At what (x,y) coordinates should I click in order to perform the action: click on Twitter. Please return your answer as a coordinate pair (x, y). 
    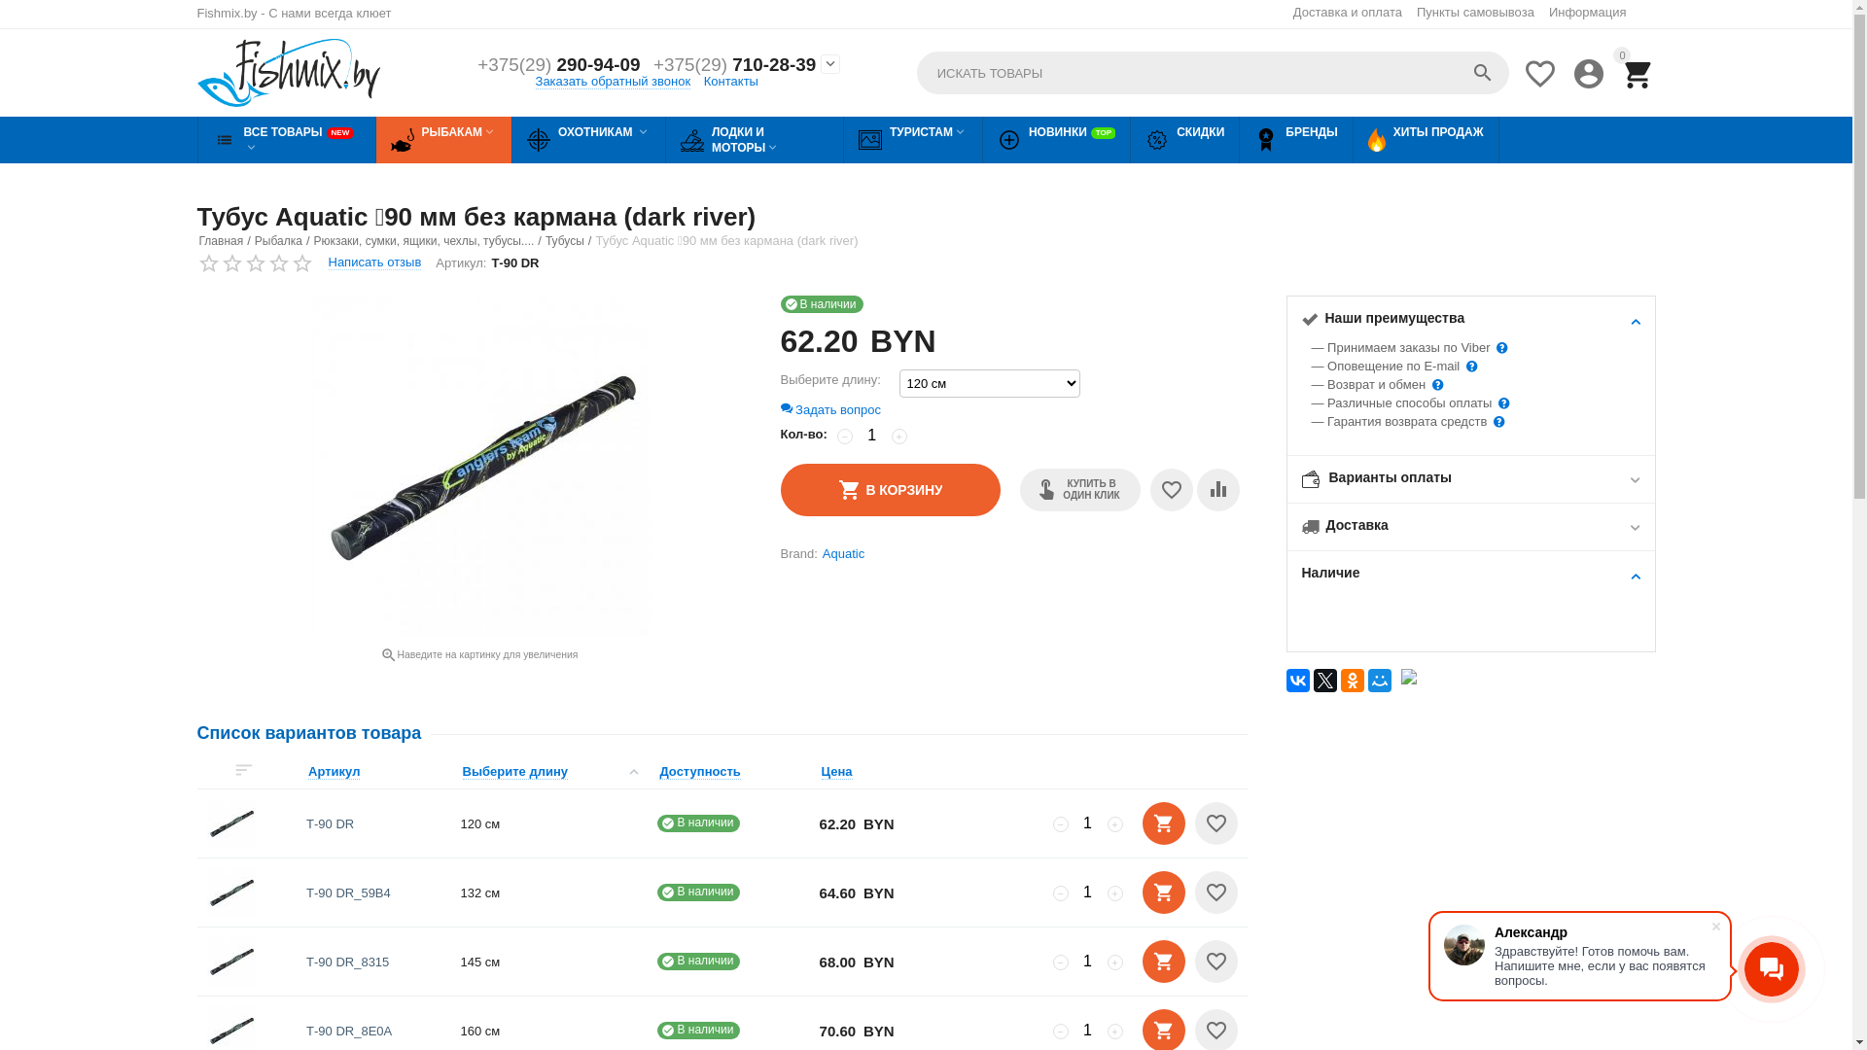
    Looking at the image, I should click on (1324, 681).